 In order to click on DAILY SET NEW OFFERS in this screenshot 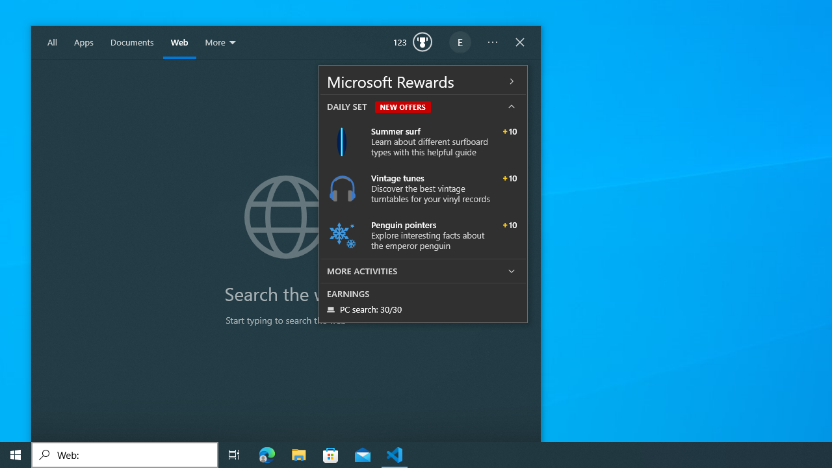, I will do `click(422, 107)`.